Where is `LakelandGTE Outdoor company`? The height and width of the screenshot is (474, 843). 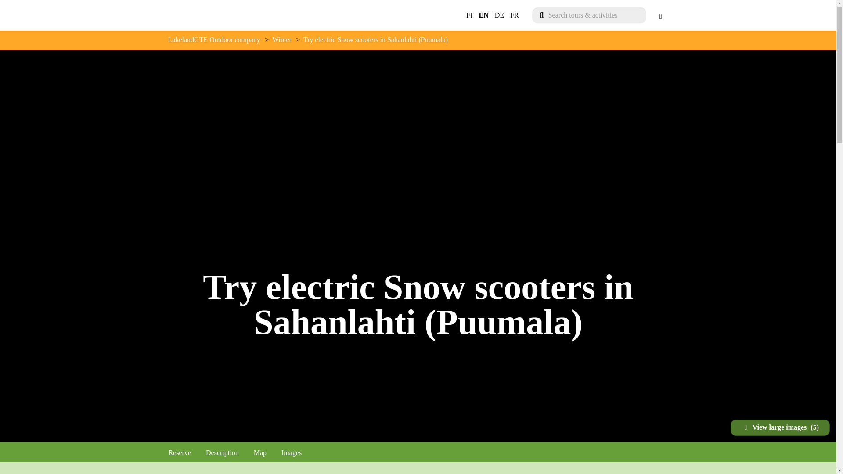
LakelandGTE Outdoor company is located at coordinates (214, 39).